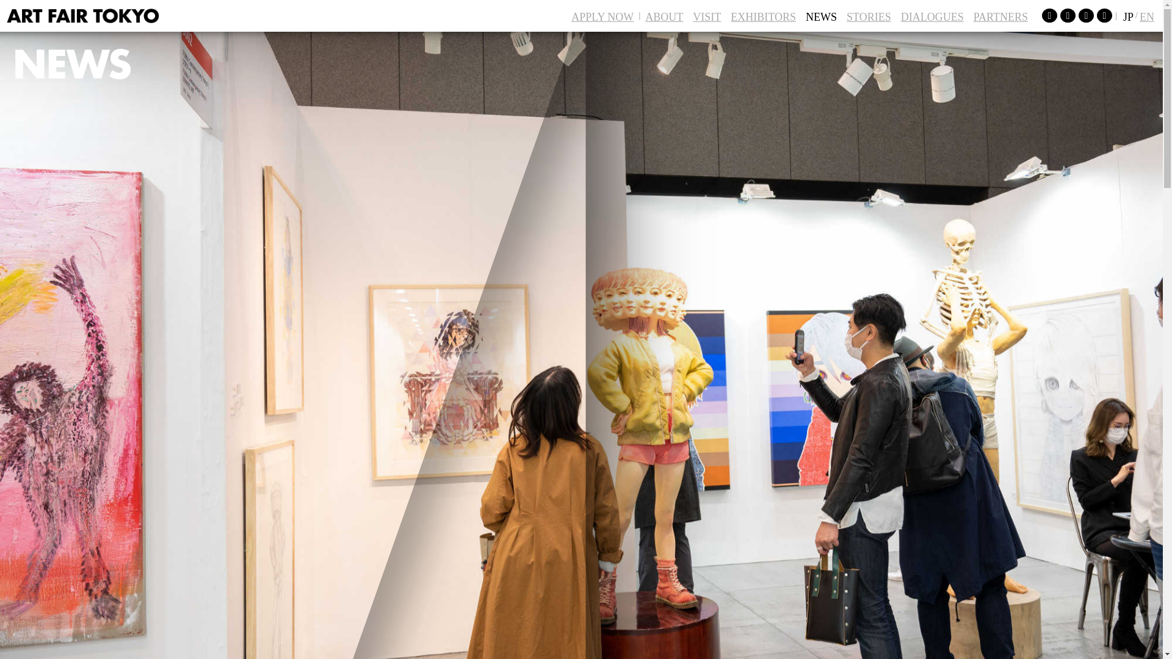 This screenshot has width=1172, height=659. What do you see at coordinates (602, 16) in the screenshot?
I see `APPLY NOW` at bounding box center [602, 16].